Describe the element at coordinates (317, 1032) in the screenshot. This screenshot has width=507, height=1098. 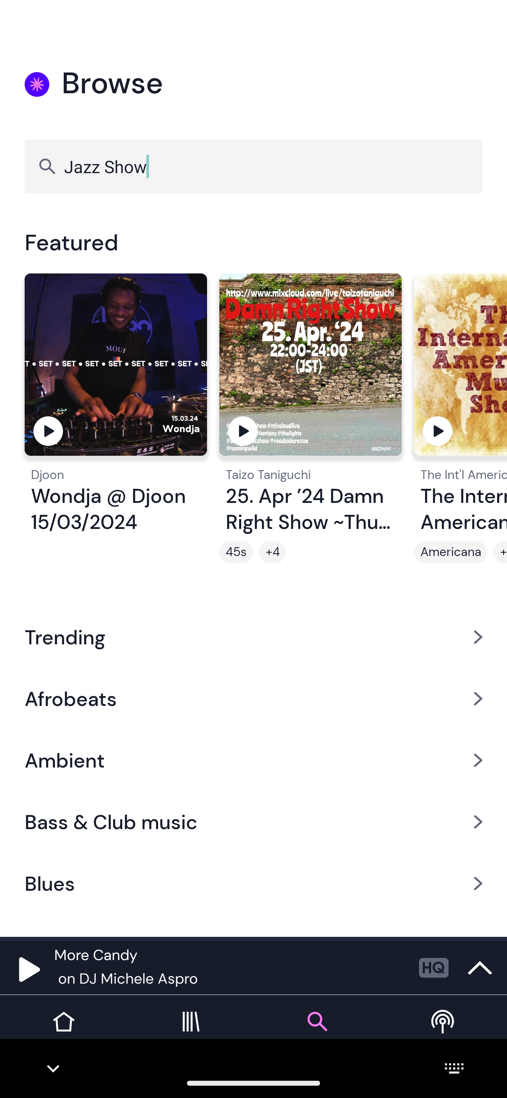
I see `Browse tab` at that location.